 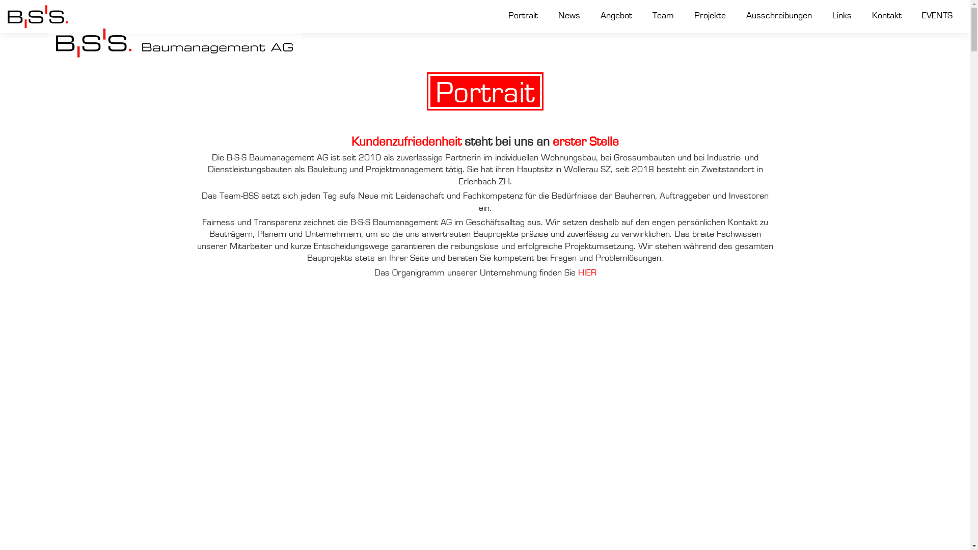 I want to click on EVENTS, so click(x=937, y=16).